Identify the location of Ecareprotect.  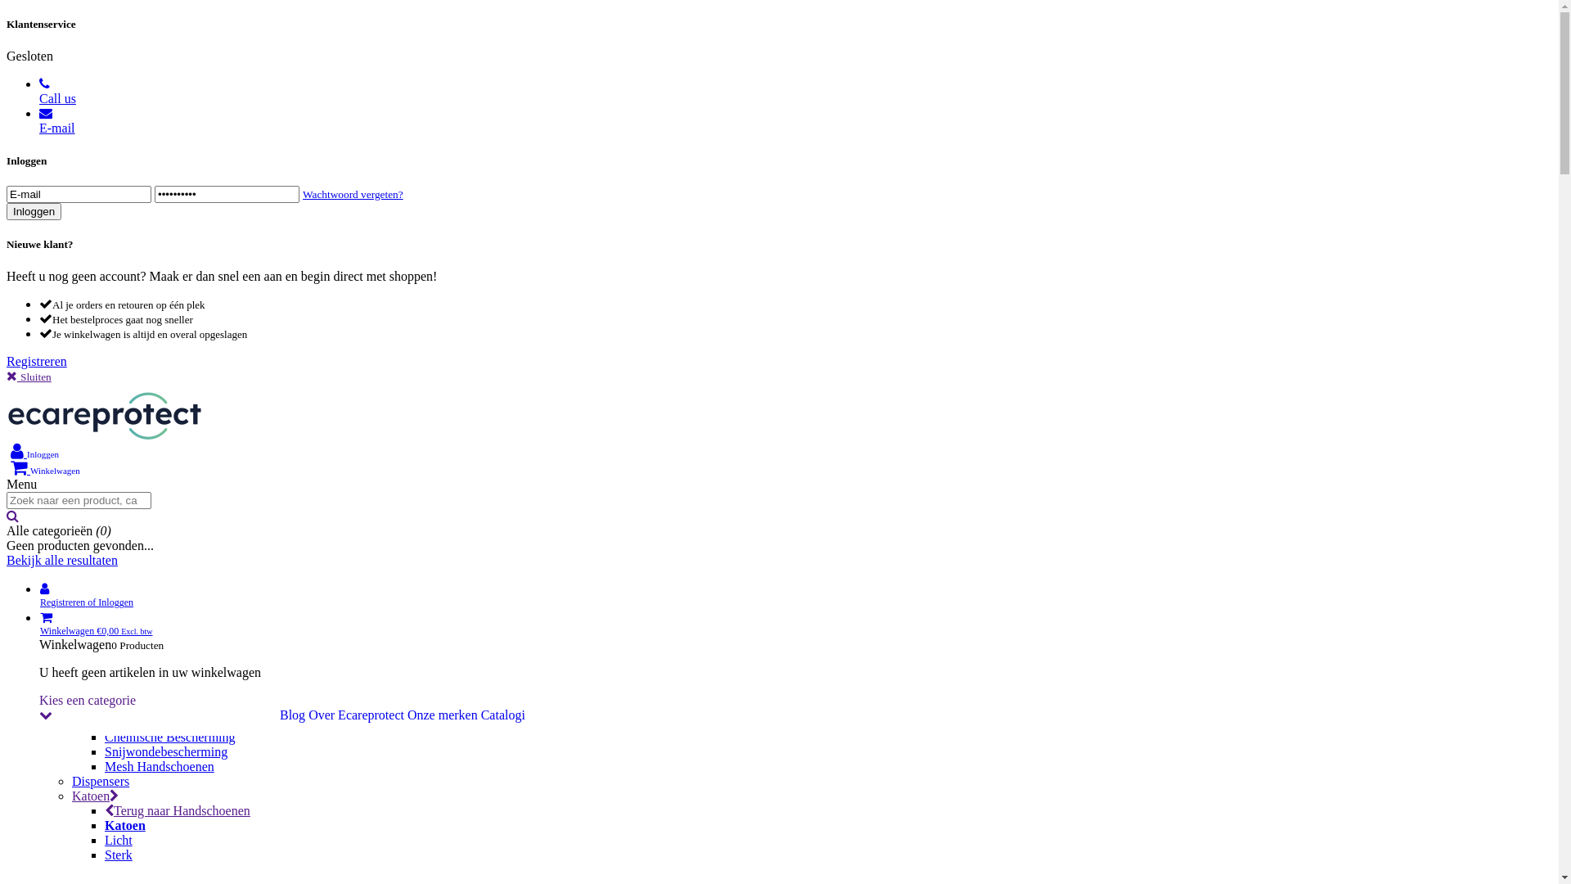
(106, 437).